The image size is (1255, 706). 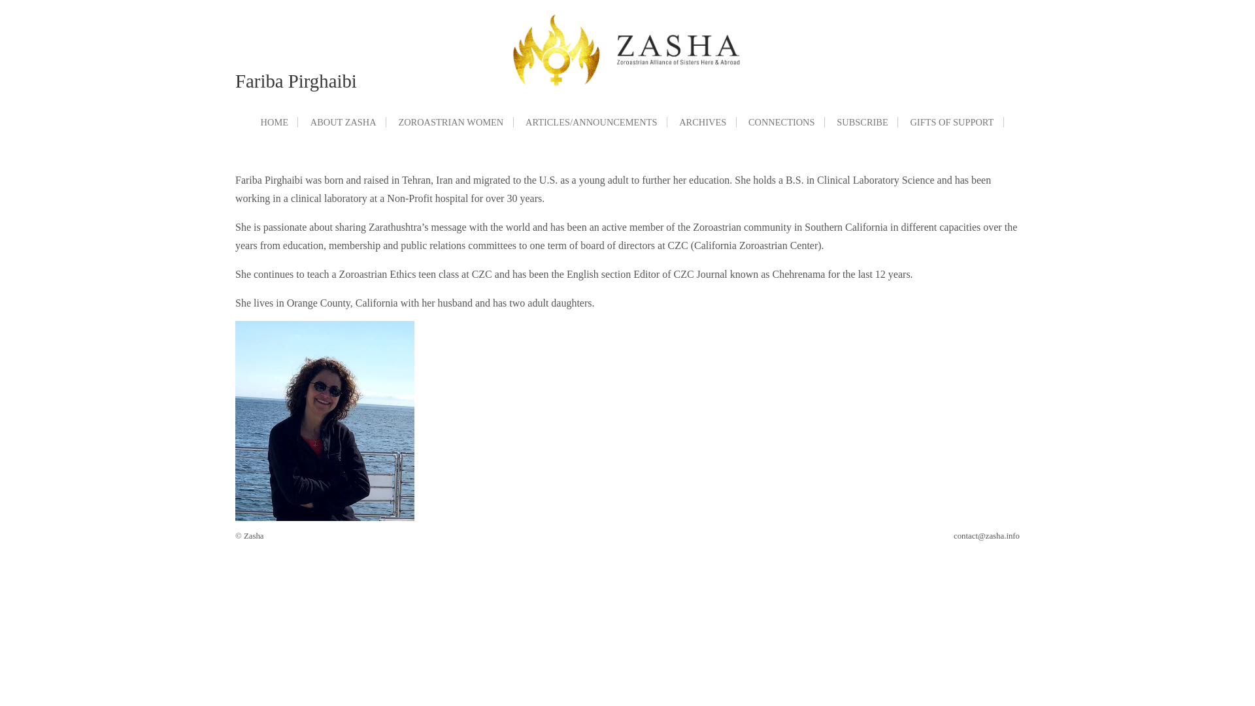 I want to click on GIFTS OF SUPPORT, so click(x=952, y=122).